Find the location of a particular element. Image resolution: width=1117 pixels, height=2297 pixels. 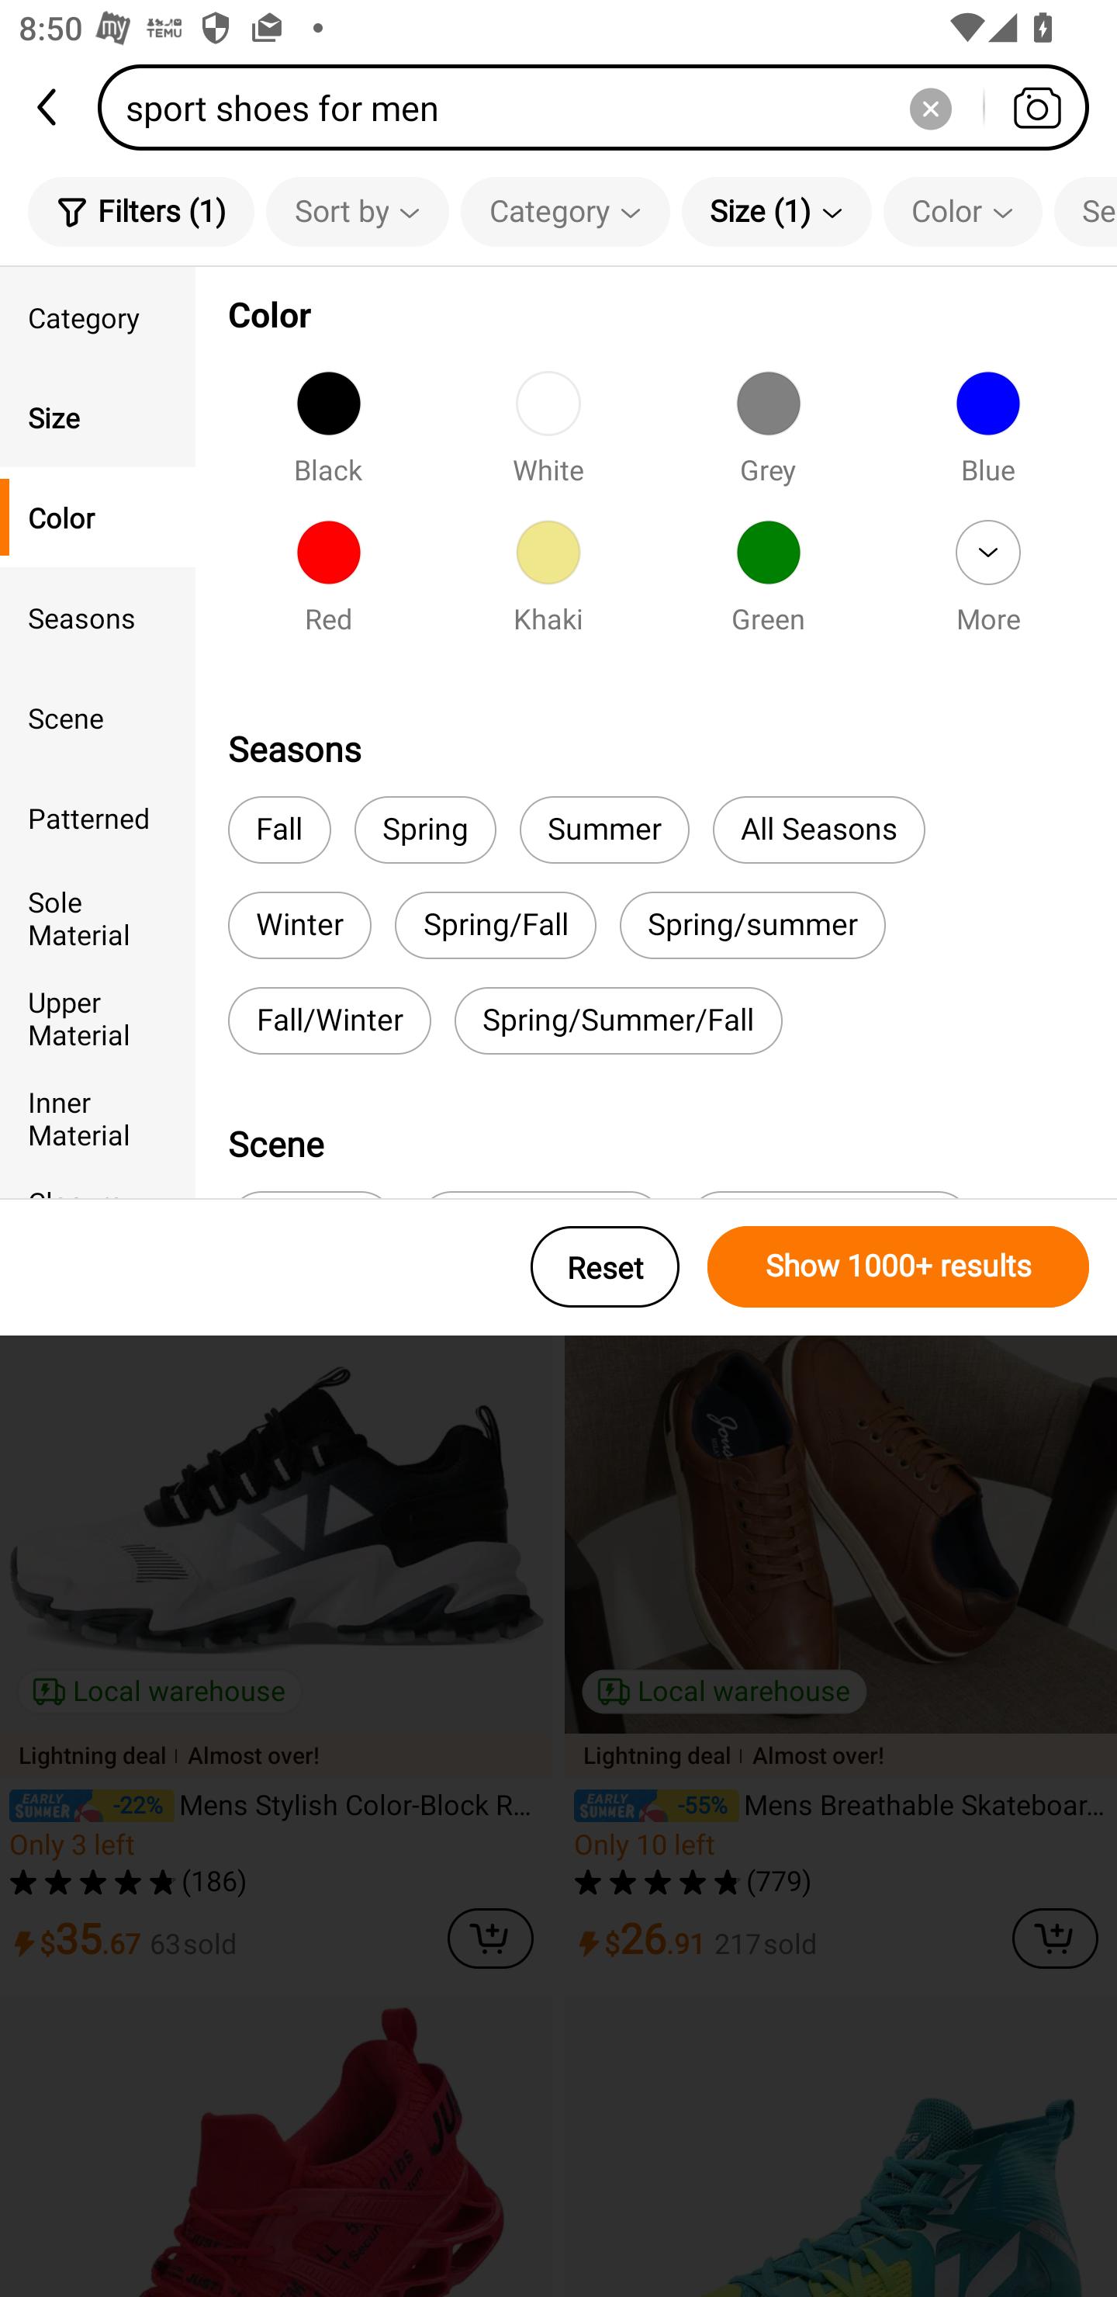

Category is located at coordinates (98, 317).